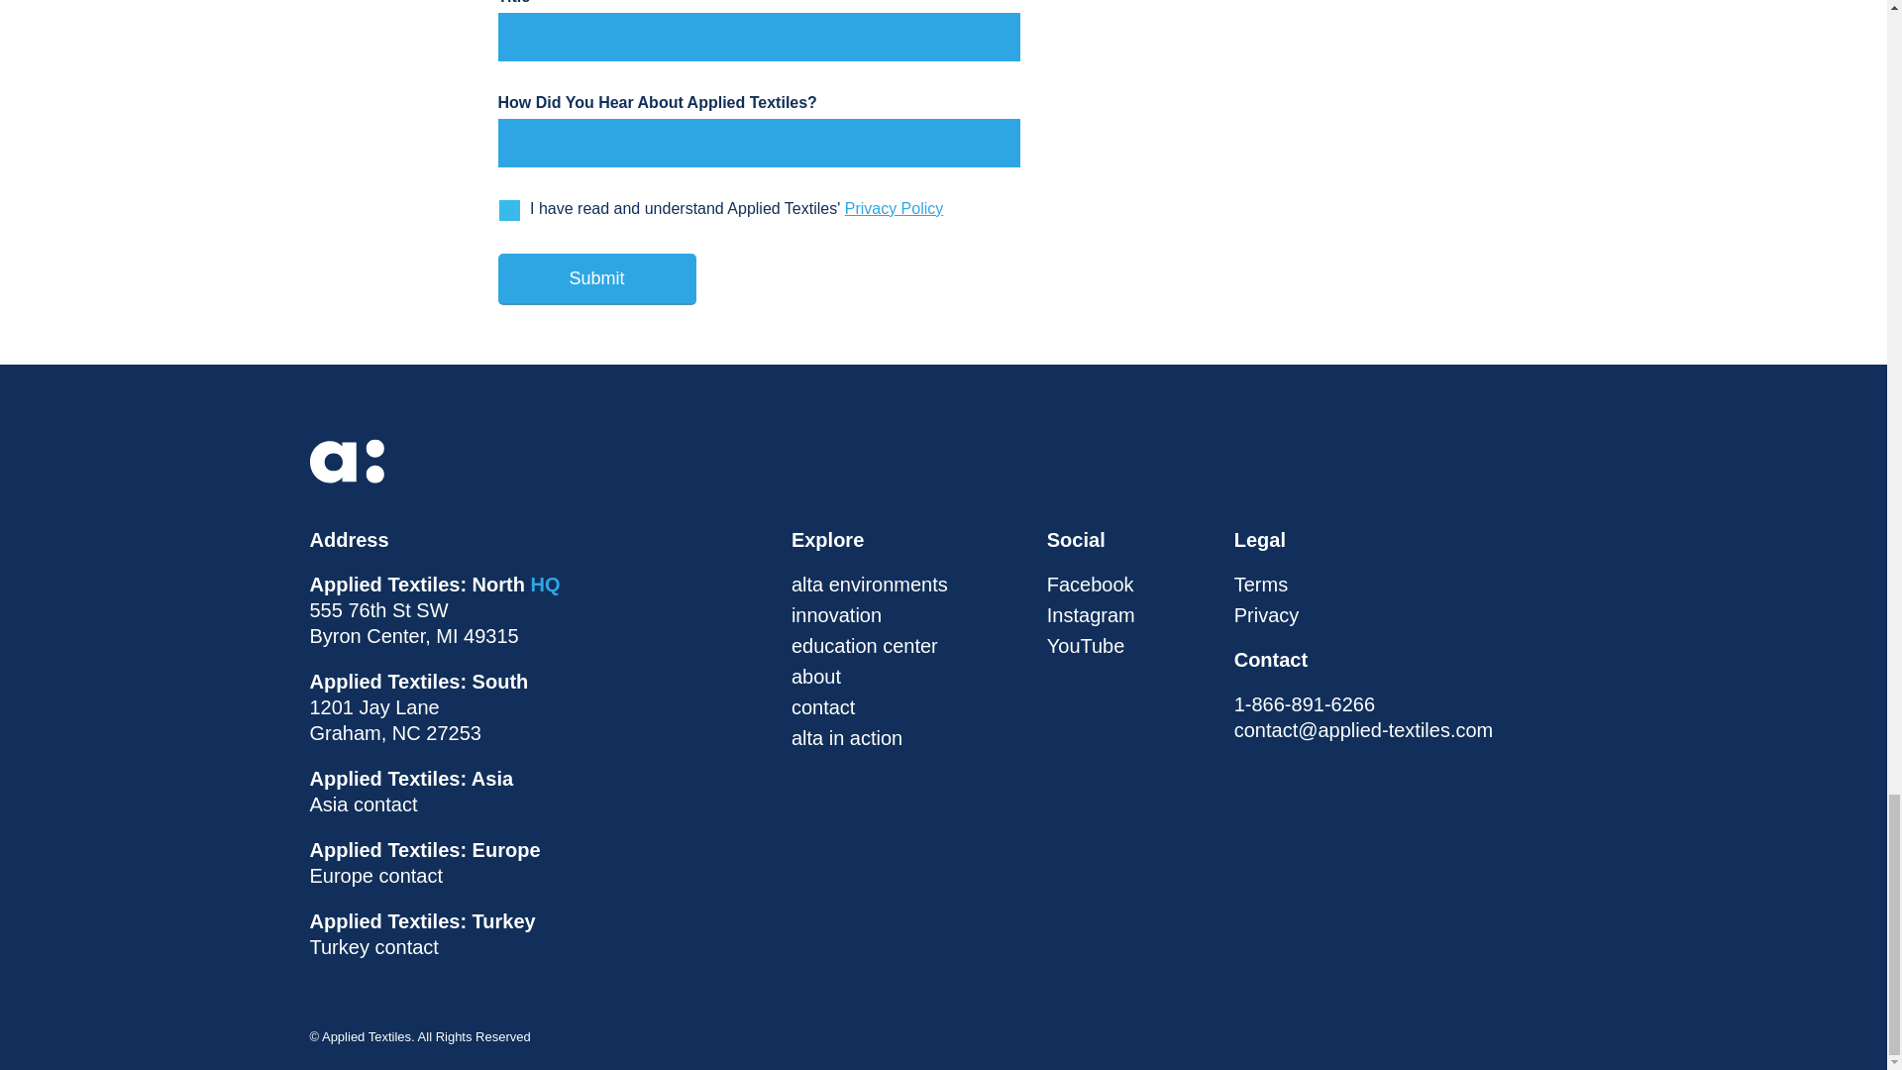  Describe the element at coordinates (596, 278) in the screenshot. I see `Submit` at that location.